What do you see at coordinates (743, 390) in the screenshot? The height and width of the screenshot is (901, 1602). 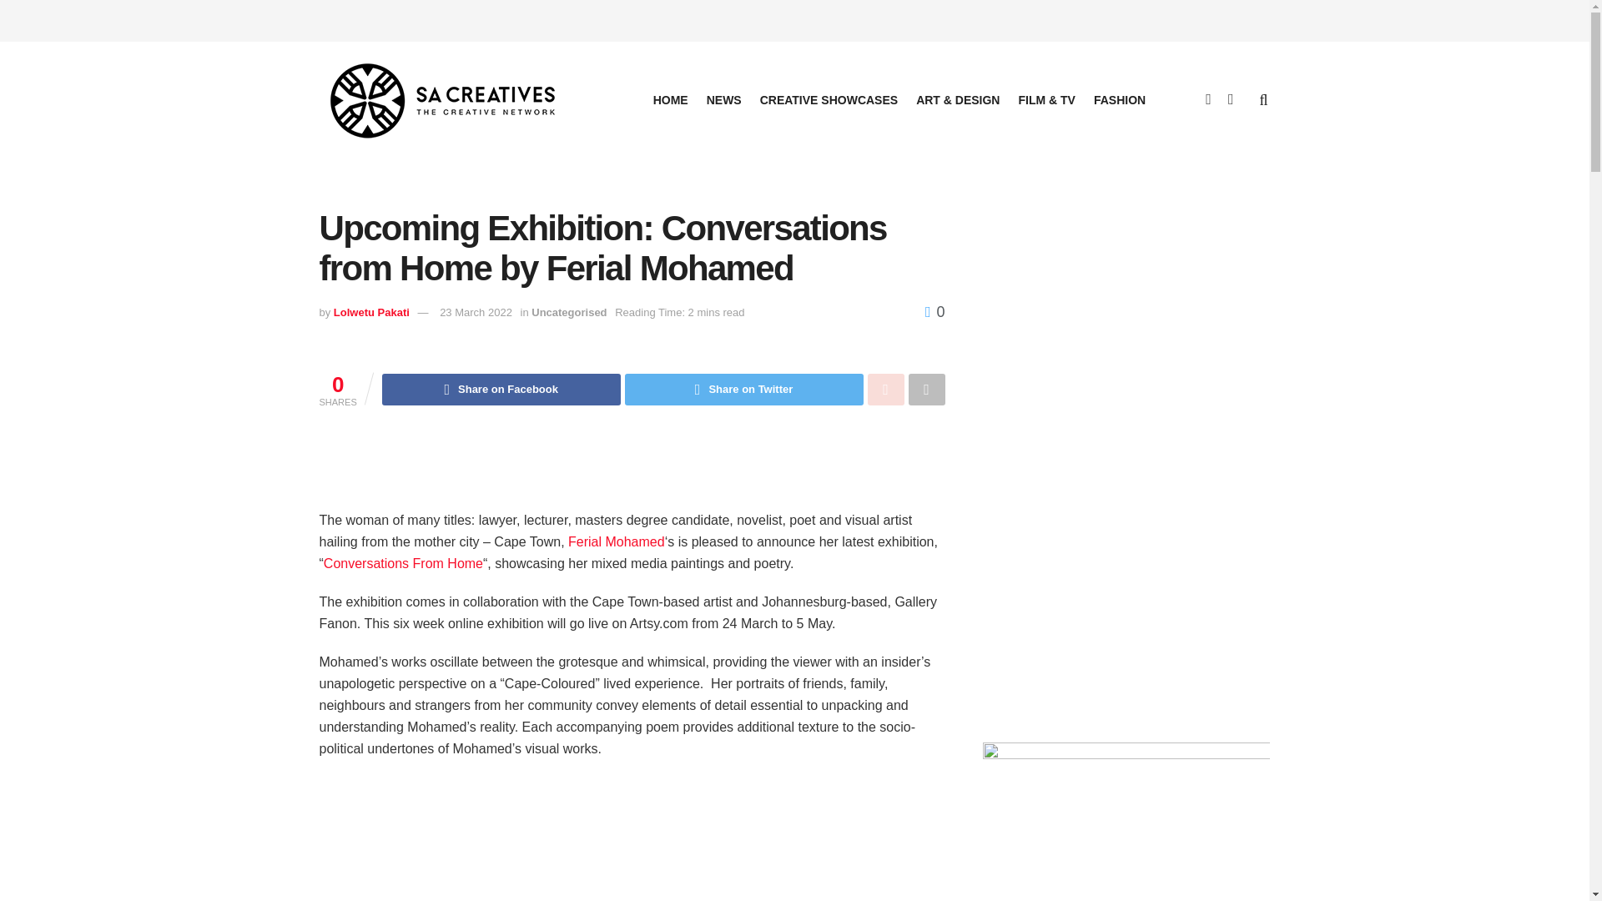 I see `Share on Twitter` at bounding box center [743, 390].